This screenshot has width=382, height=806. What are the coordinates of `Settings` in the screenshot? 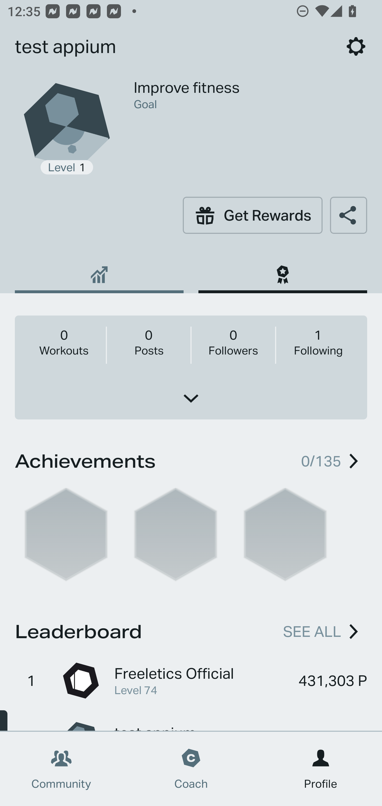 It's located at (356, 46).